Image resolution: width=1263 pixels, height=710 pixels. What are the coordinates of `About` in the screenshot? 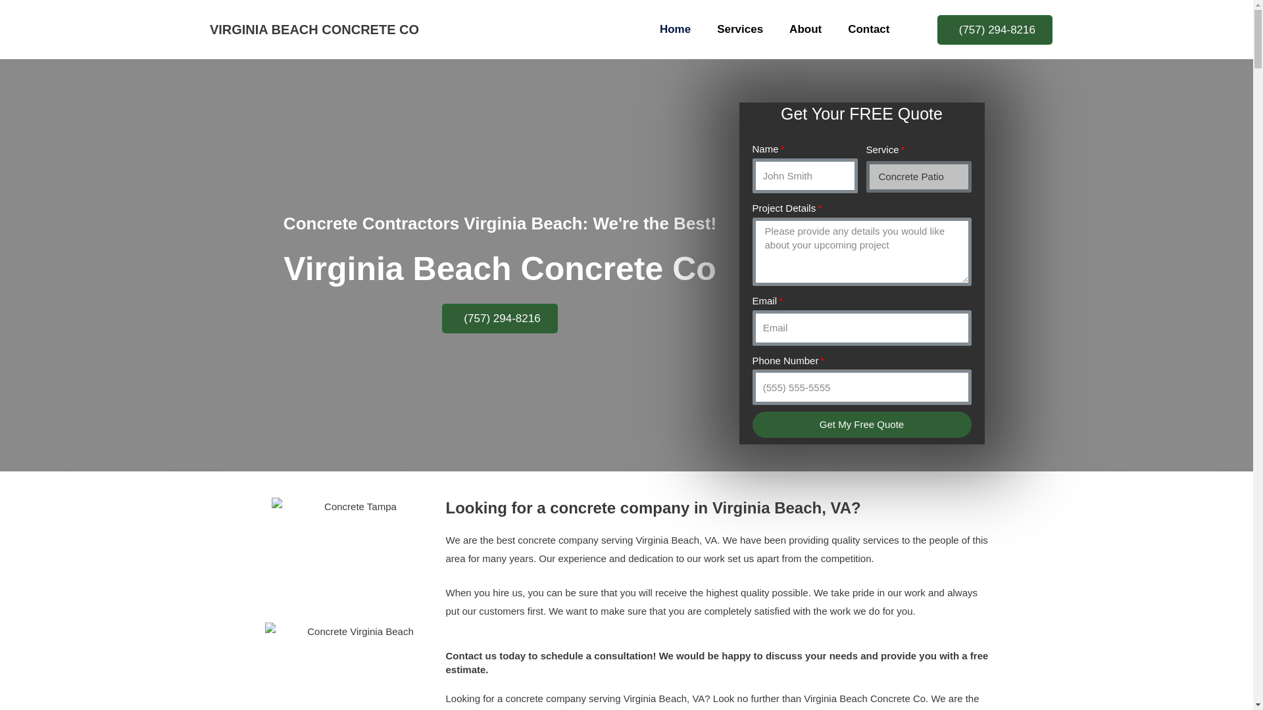 It's located at (805, 29).